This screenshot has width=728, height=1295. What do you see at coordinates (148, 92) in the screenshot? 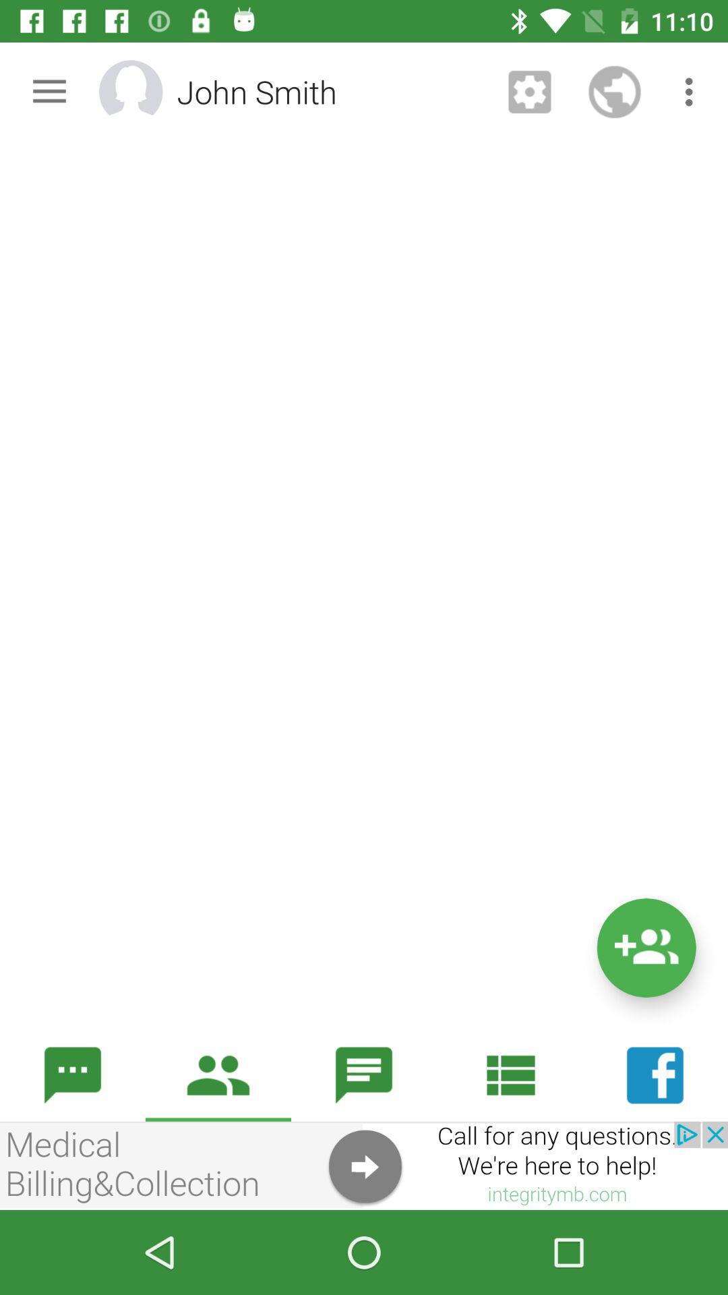
I see `if you click here it would open up john smith 's account` at bounding box center [148, 92].